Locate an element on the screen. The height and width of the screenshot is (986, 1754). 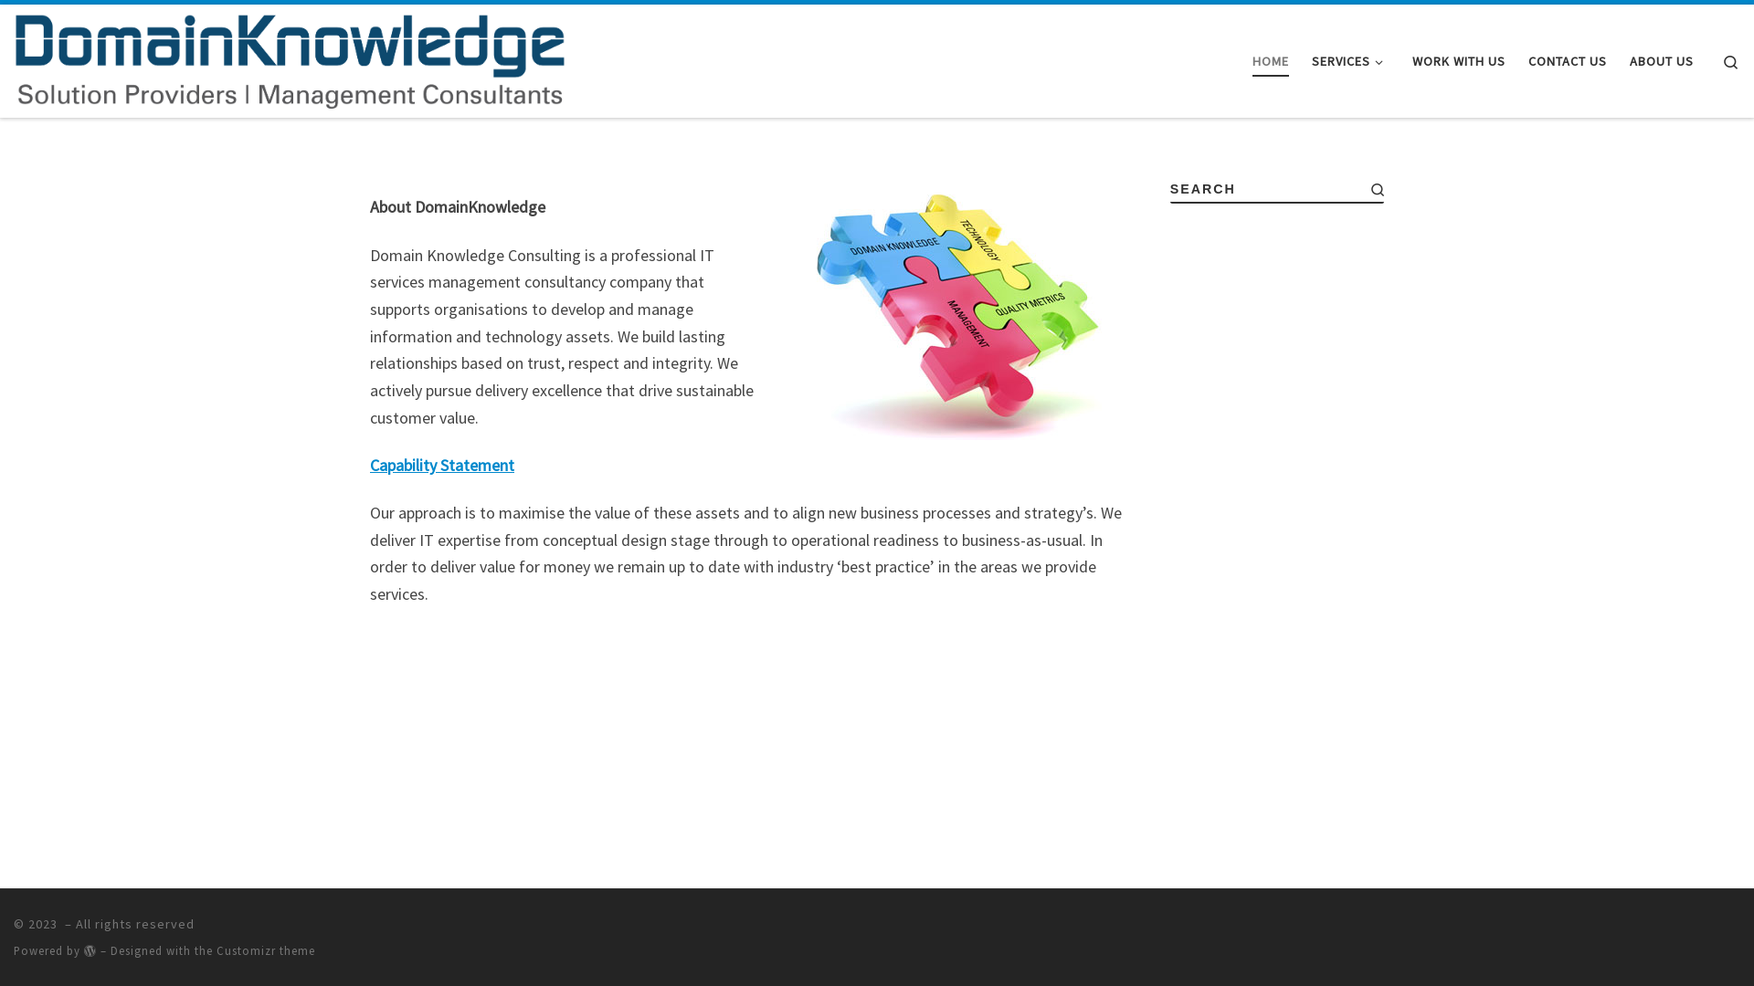
HOME is located at coordinates (1270, 62).